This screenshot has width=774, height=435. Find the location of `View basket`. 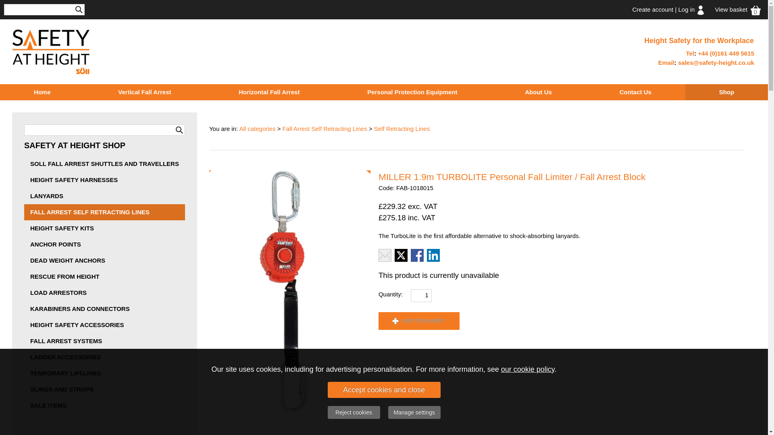

View basket is located at coordinates (731, 10).